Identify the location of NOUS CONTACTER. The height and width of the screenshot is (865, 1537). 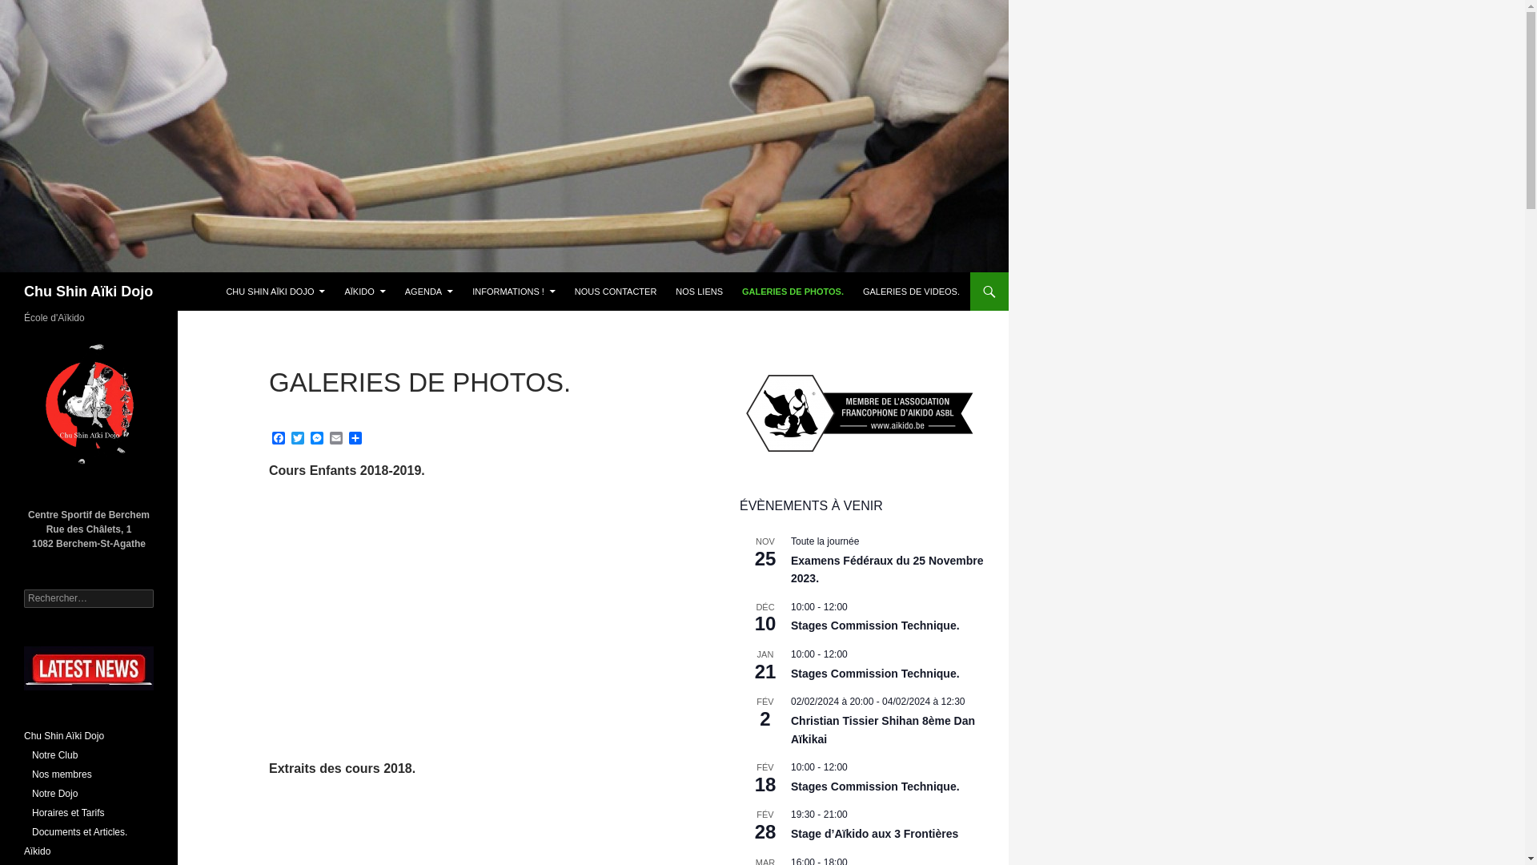
(616, 292).